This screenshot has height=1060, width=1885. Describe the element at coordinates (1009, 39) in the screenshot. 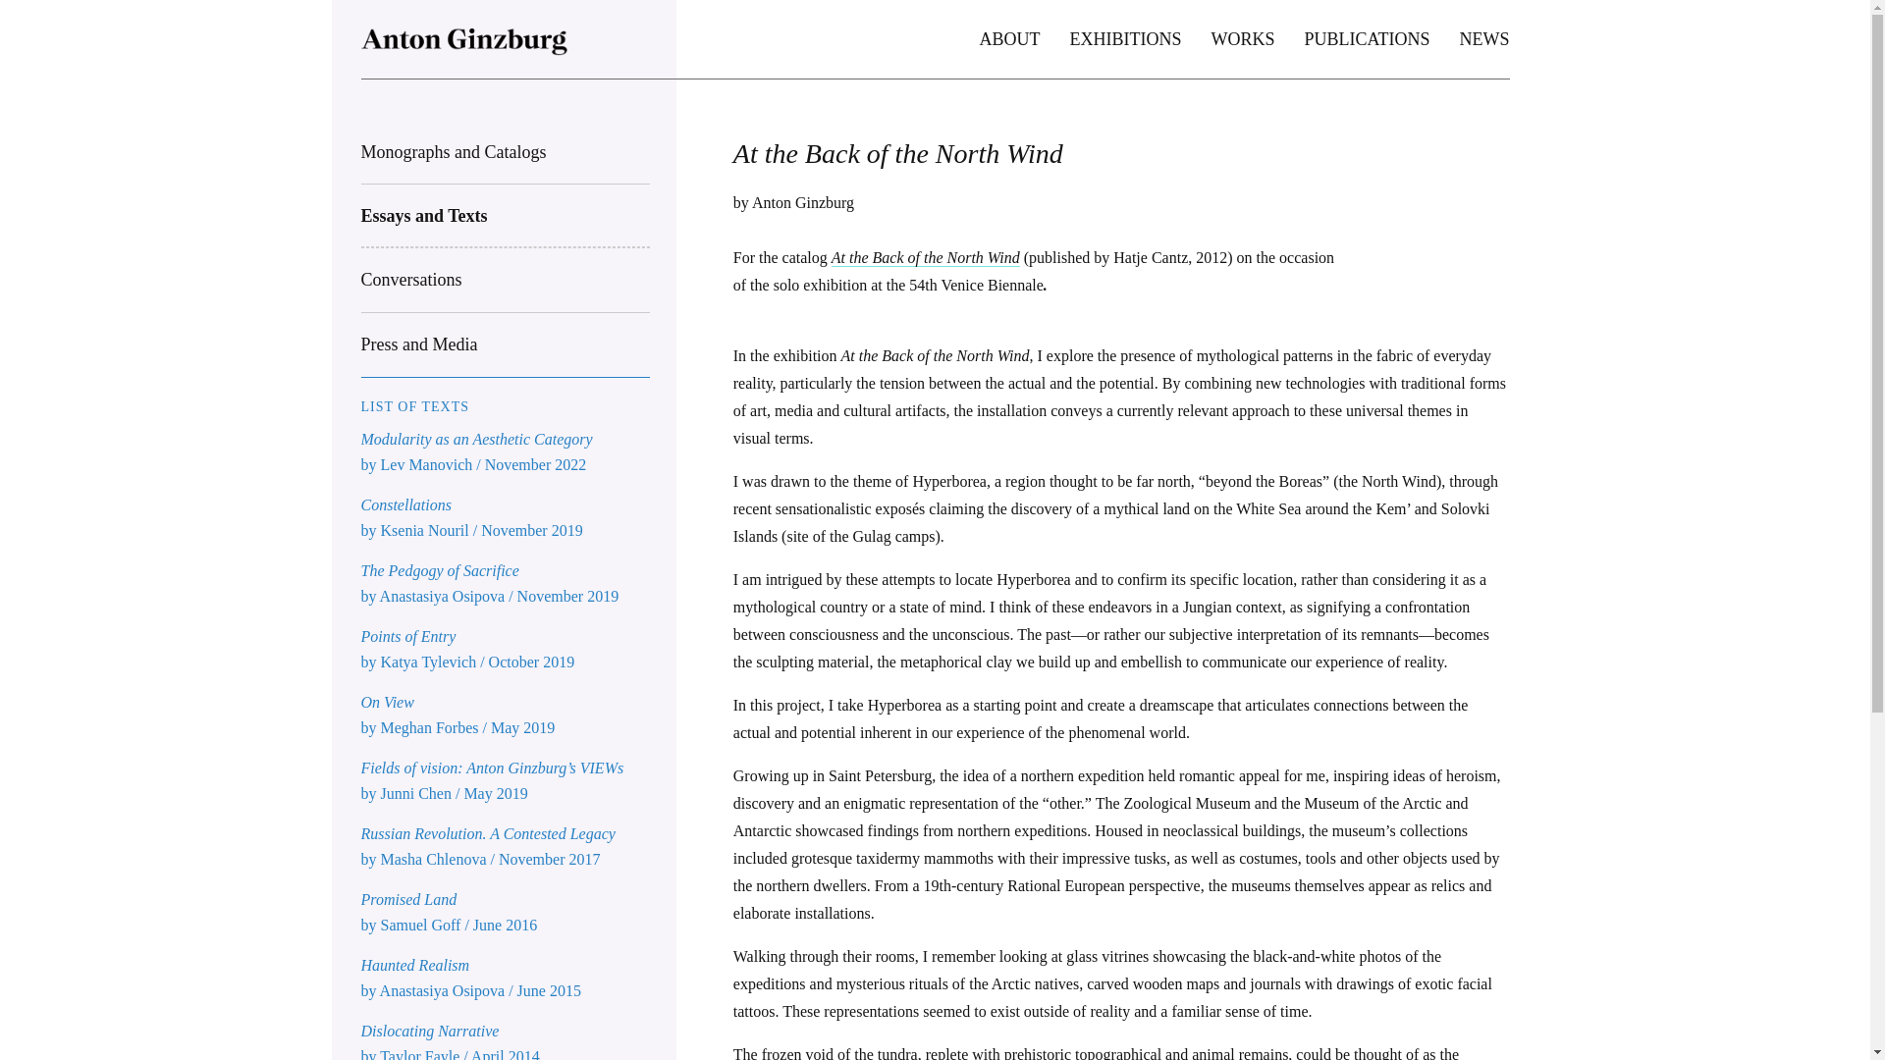

I see `ABOUT` at that location.